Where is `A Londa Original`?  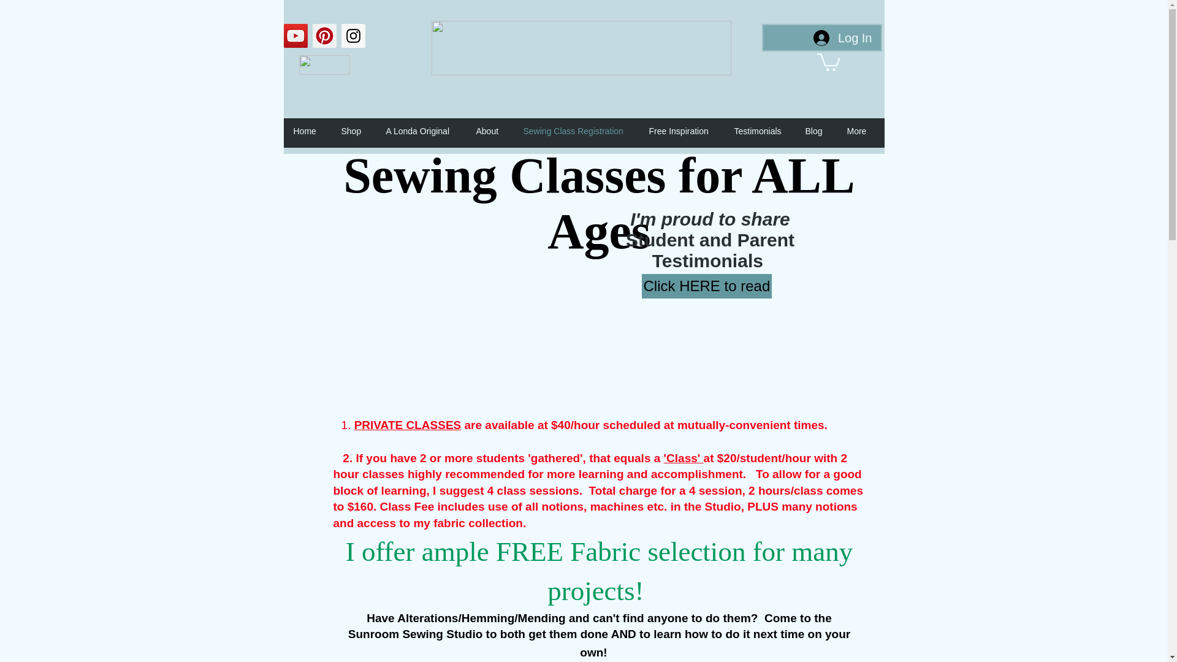
A Londa Original is located at coordinates (425, 131).